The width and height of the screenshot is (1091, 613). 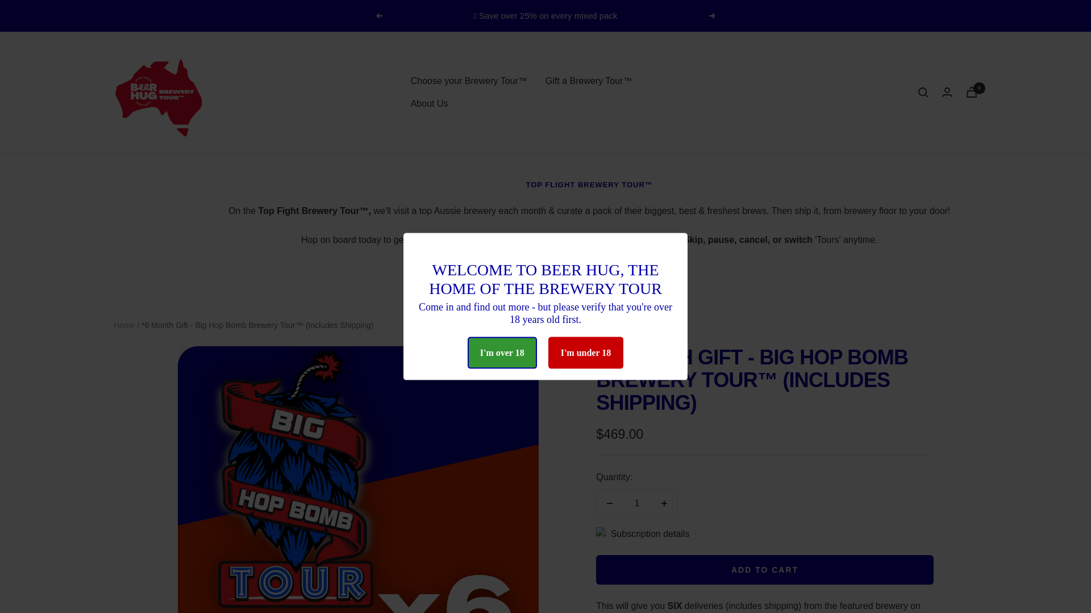 What do you see at coordinates (159, 93) in the screenshot?
I see `Beer Hug Australia` at bounding box center [159, 93].